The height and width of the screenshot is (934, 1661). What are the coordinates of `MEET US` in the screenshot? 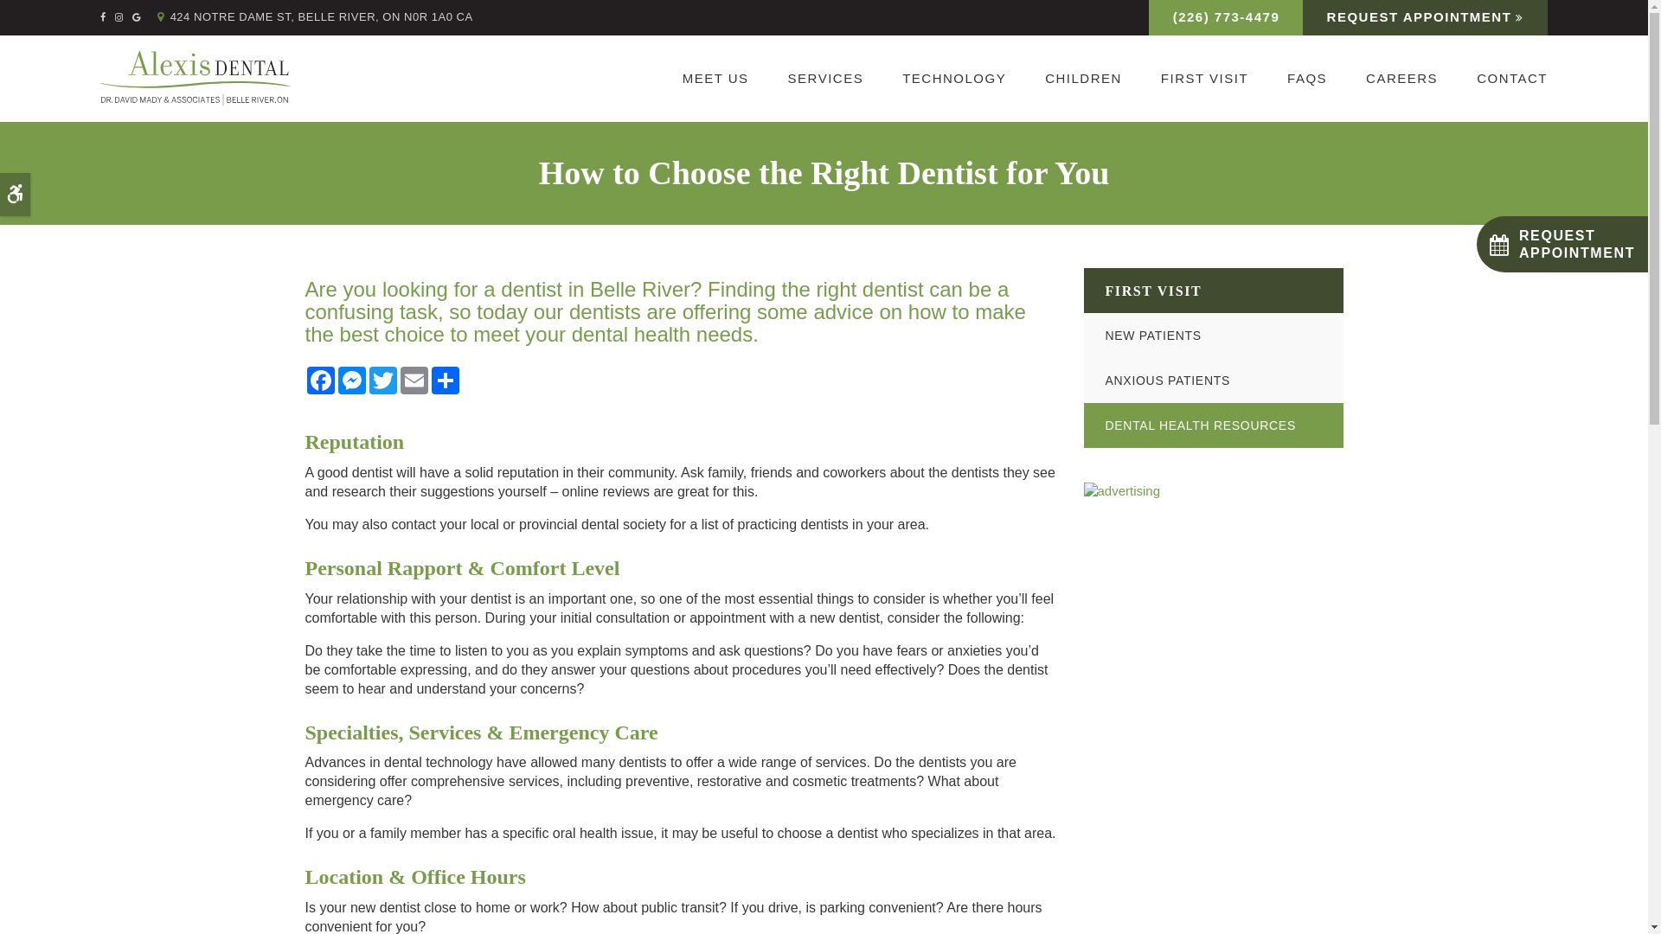 It's located at (715, 79).